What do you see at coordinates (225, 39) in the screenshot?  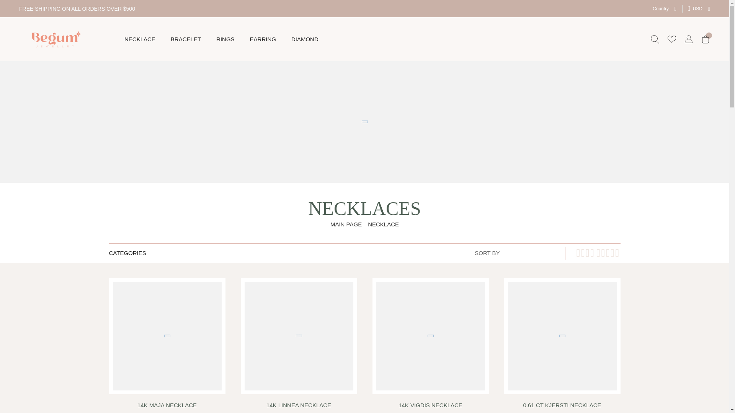 I see `RINGS` at bounding box center [225, 39].